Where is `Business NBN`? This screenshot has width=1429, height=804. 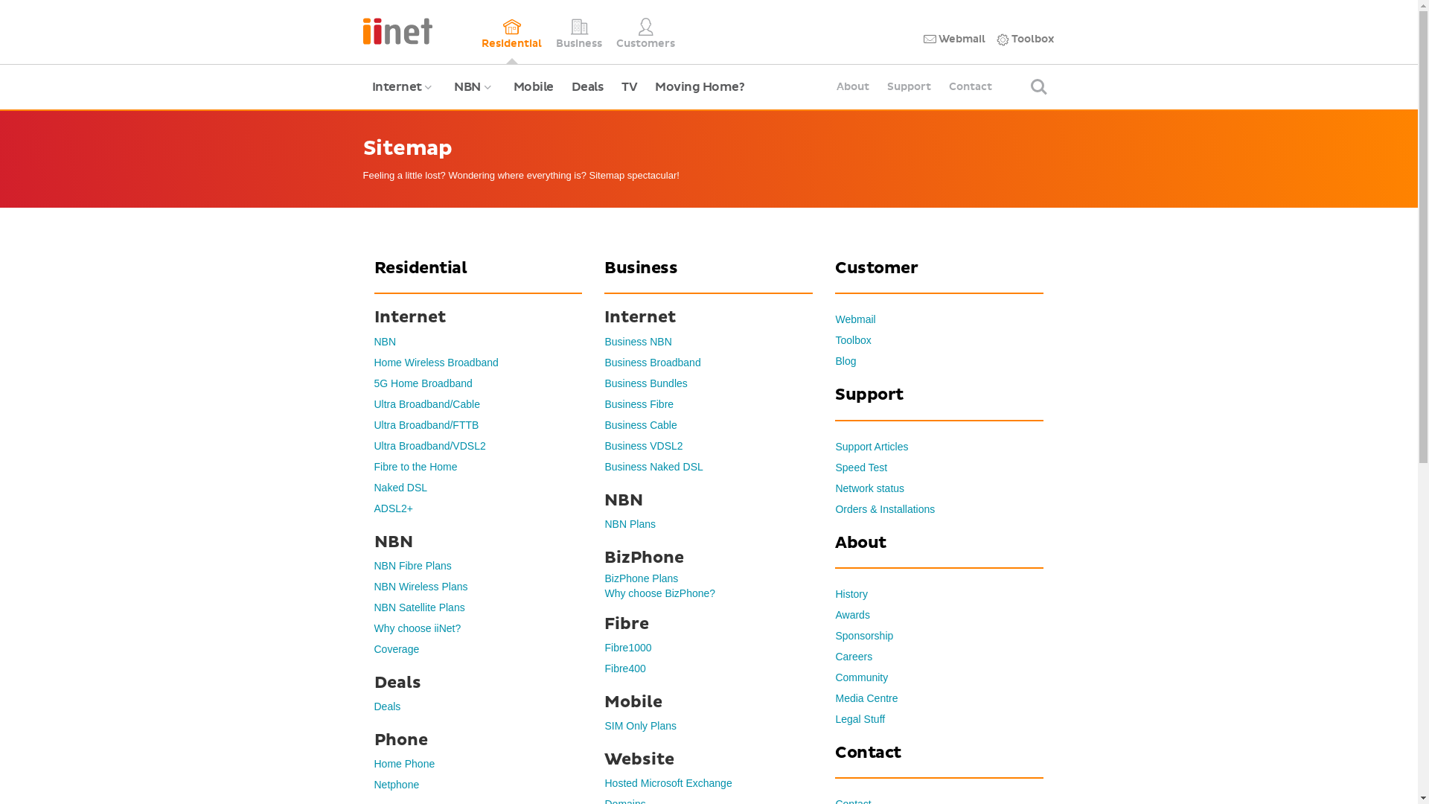
Business NBN is located at coordinates (638, 342).